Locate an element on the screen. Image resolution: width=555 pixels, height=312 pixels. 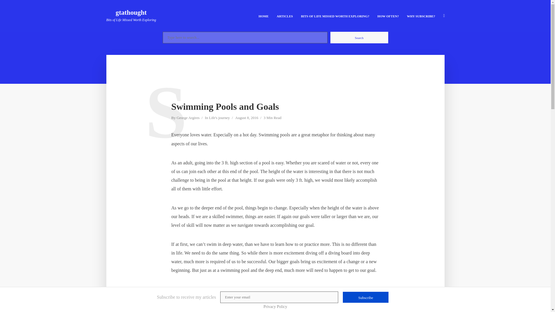
Subscribe is located at coordinates (365, 297).